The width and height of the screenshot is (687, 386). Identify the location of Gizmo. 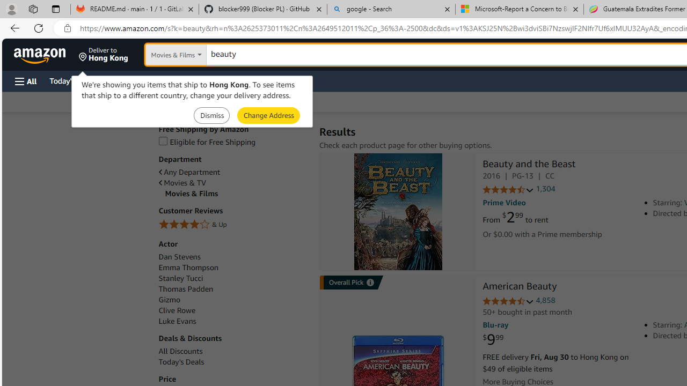
(169, 300).